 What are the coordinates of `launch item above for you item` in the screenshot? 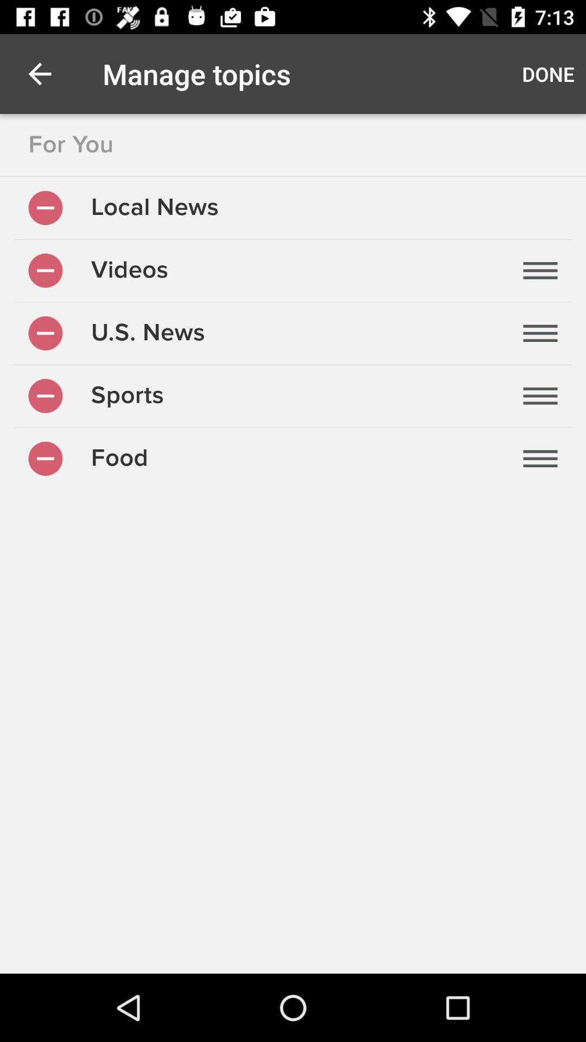 It's located at (40, 74).